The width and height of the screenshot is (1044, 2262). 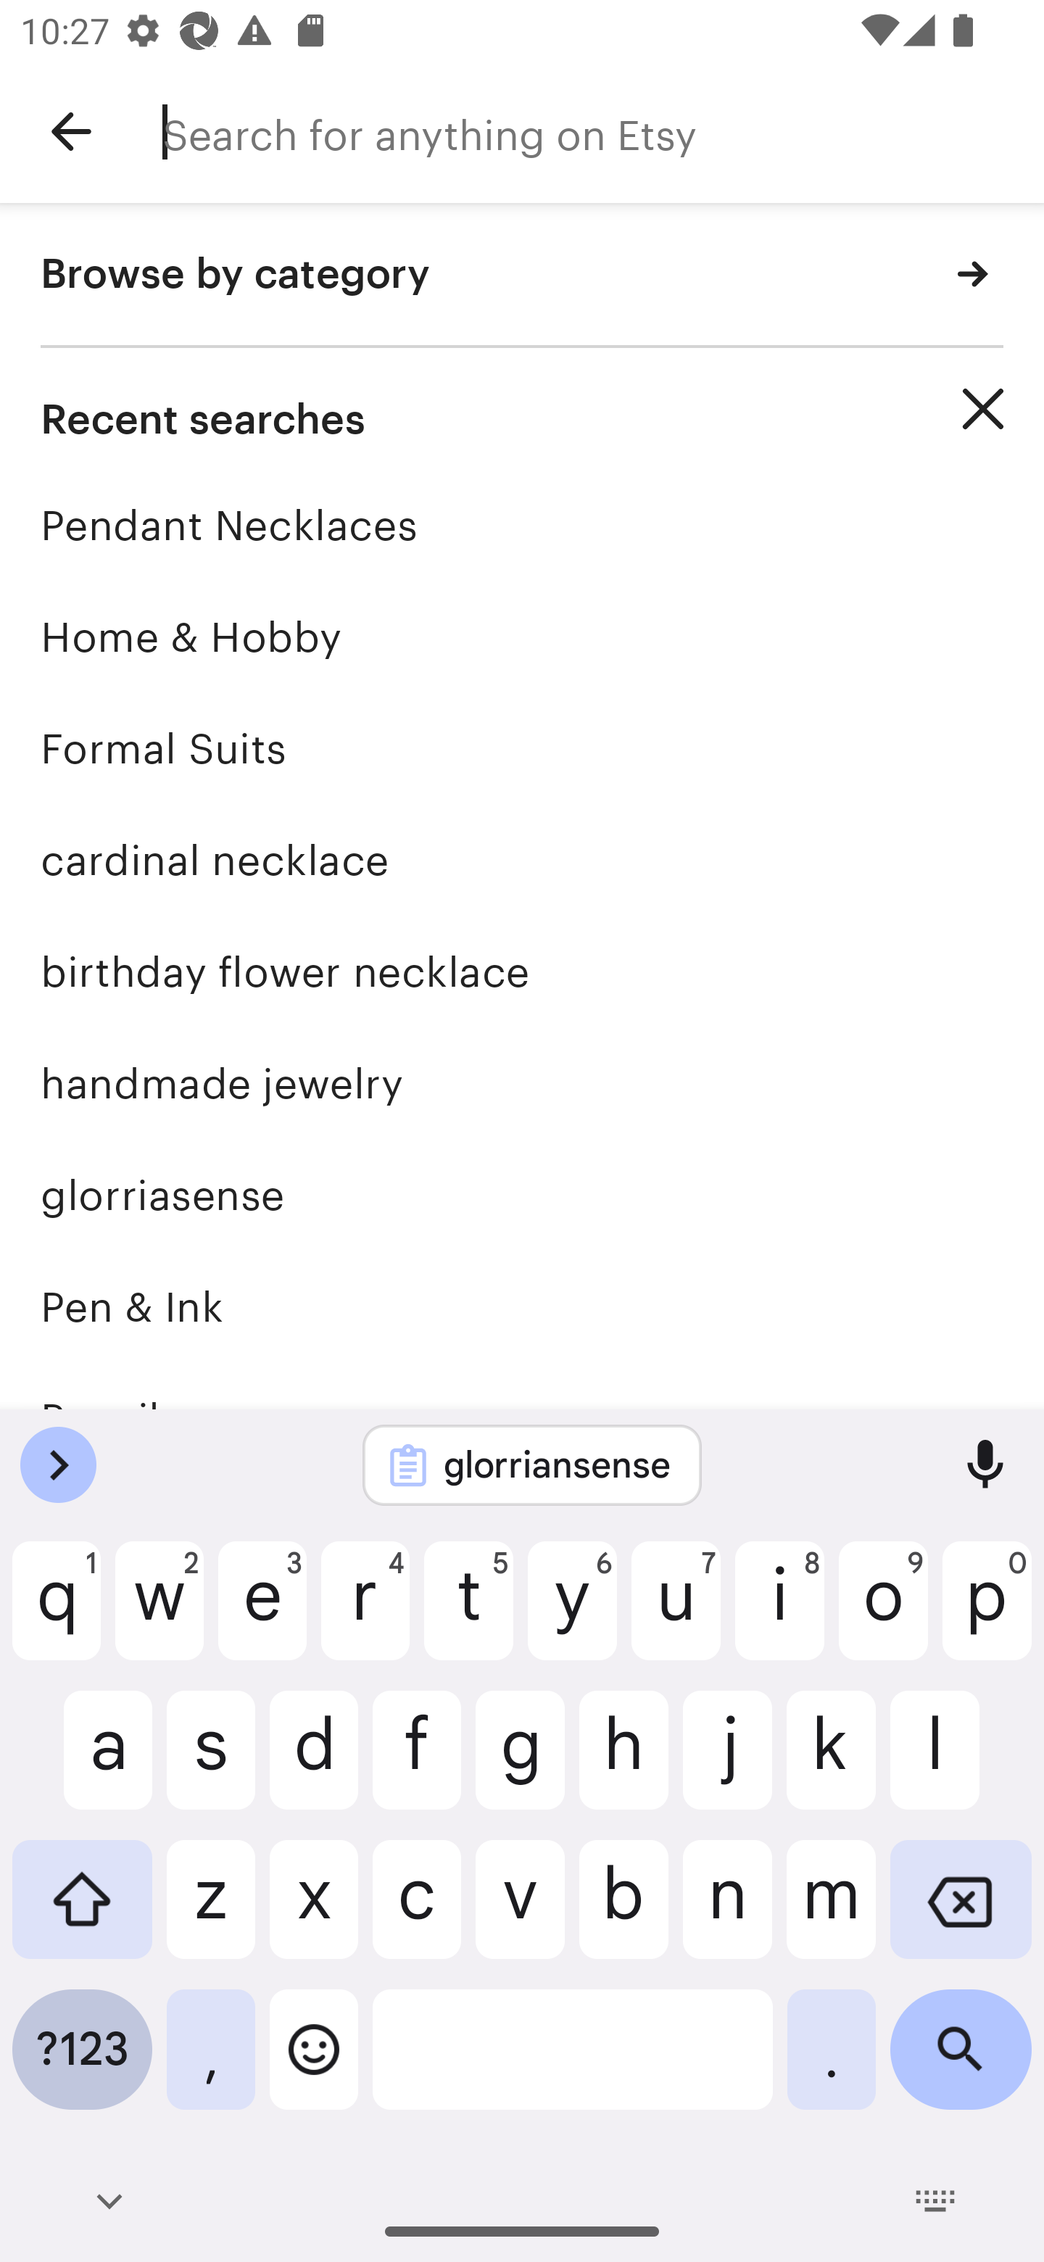 What do you see at coordinates (983, 409) in the screenshot?
I see `Clear` at bounding box center [983, 409].